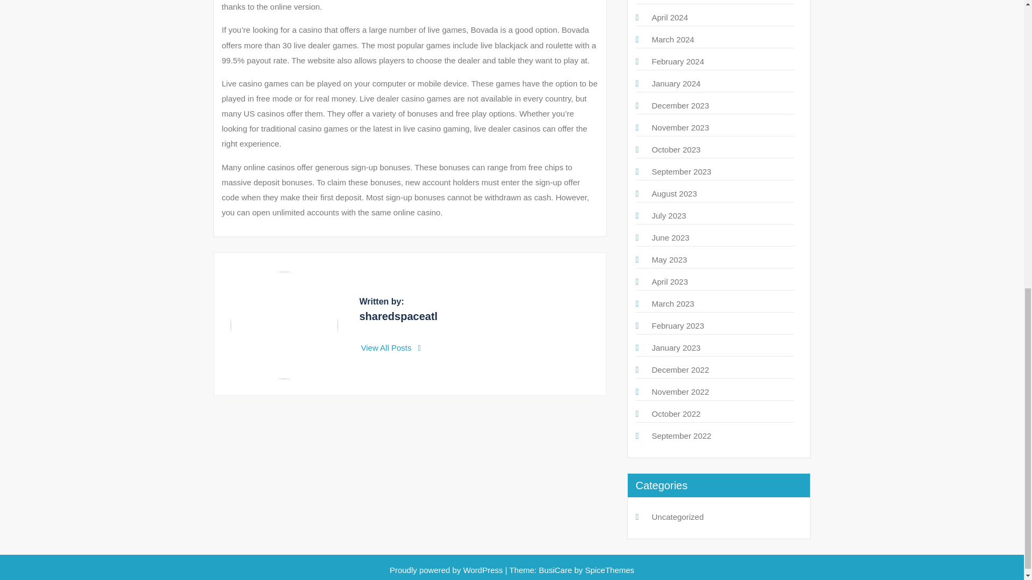 Image resolution: width=1032 pixels, height=580 pixels. I want to click on April 2023, so click(670, 281).